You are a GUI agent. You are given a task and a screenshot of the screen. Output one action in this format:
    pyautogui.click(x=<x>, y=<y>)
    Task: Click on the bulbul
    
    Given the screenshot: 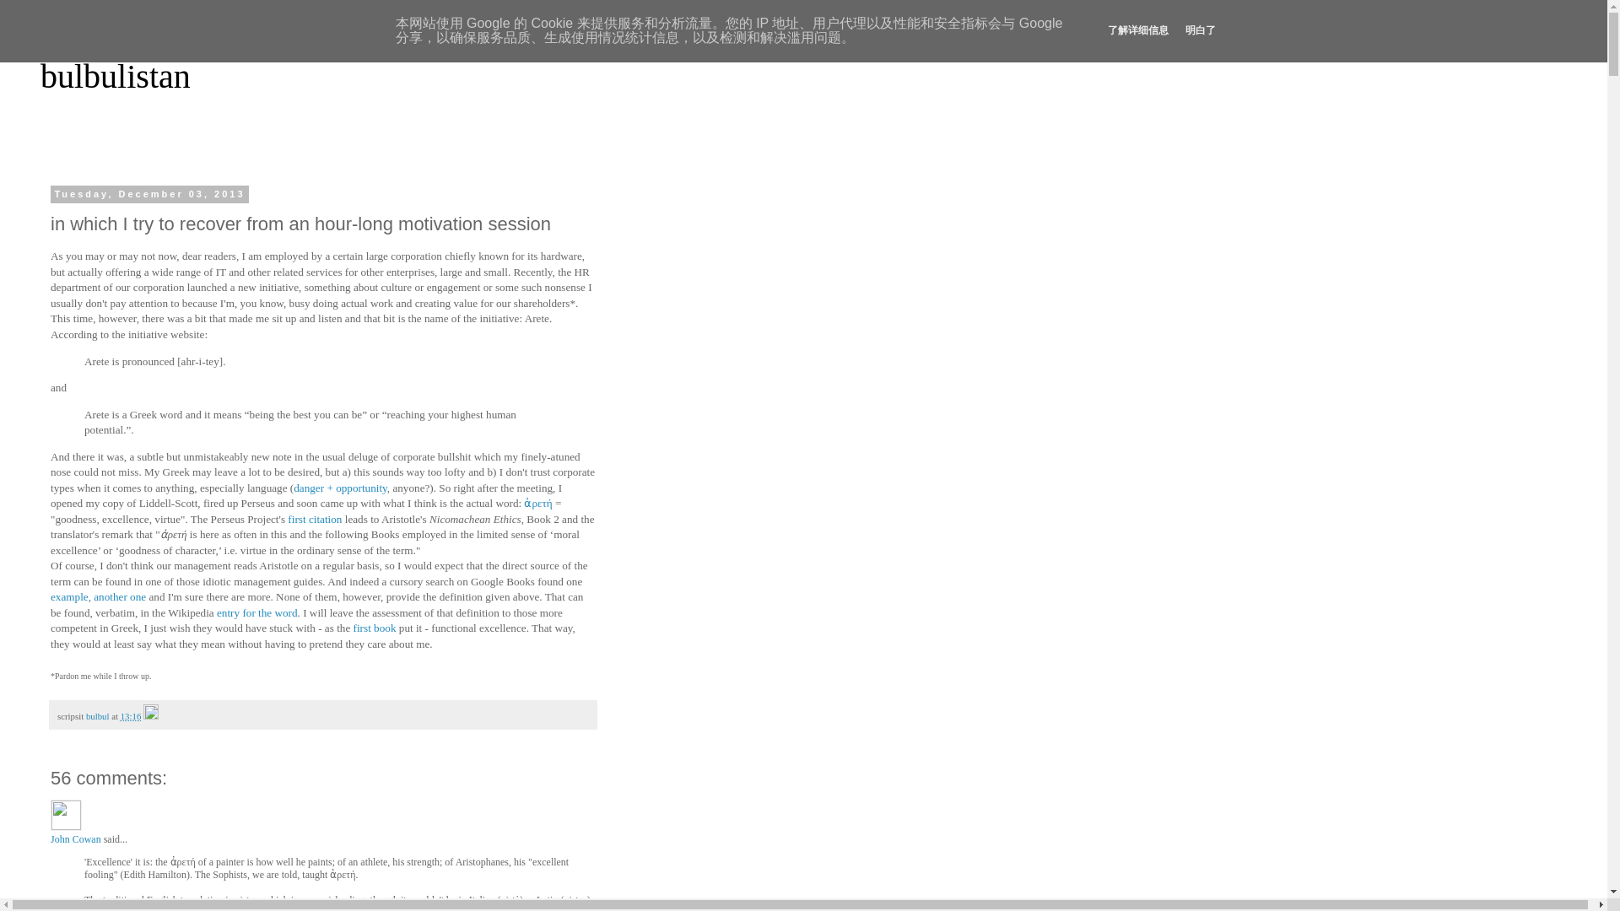 What is the action you would take?
    pyautogui.click(x=98, y=716)
    